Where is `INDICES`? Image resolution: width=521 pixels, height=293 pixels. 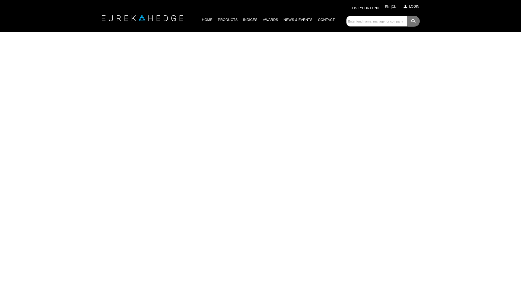 INDICES is located at coordinates (250, 20).